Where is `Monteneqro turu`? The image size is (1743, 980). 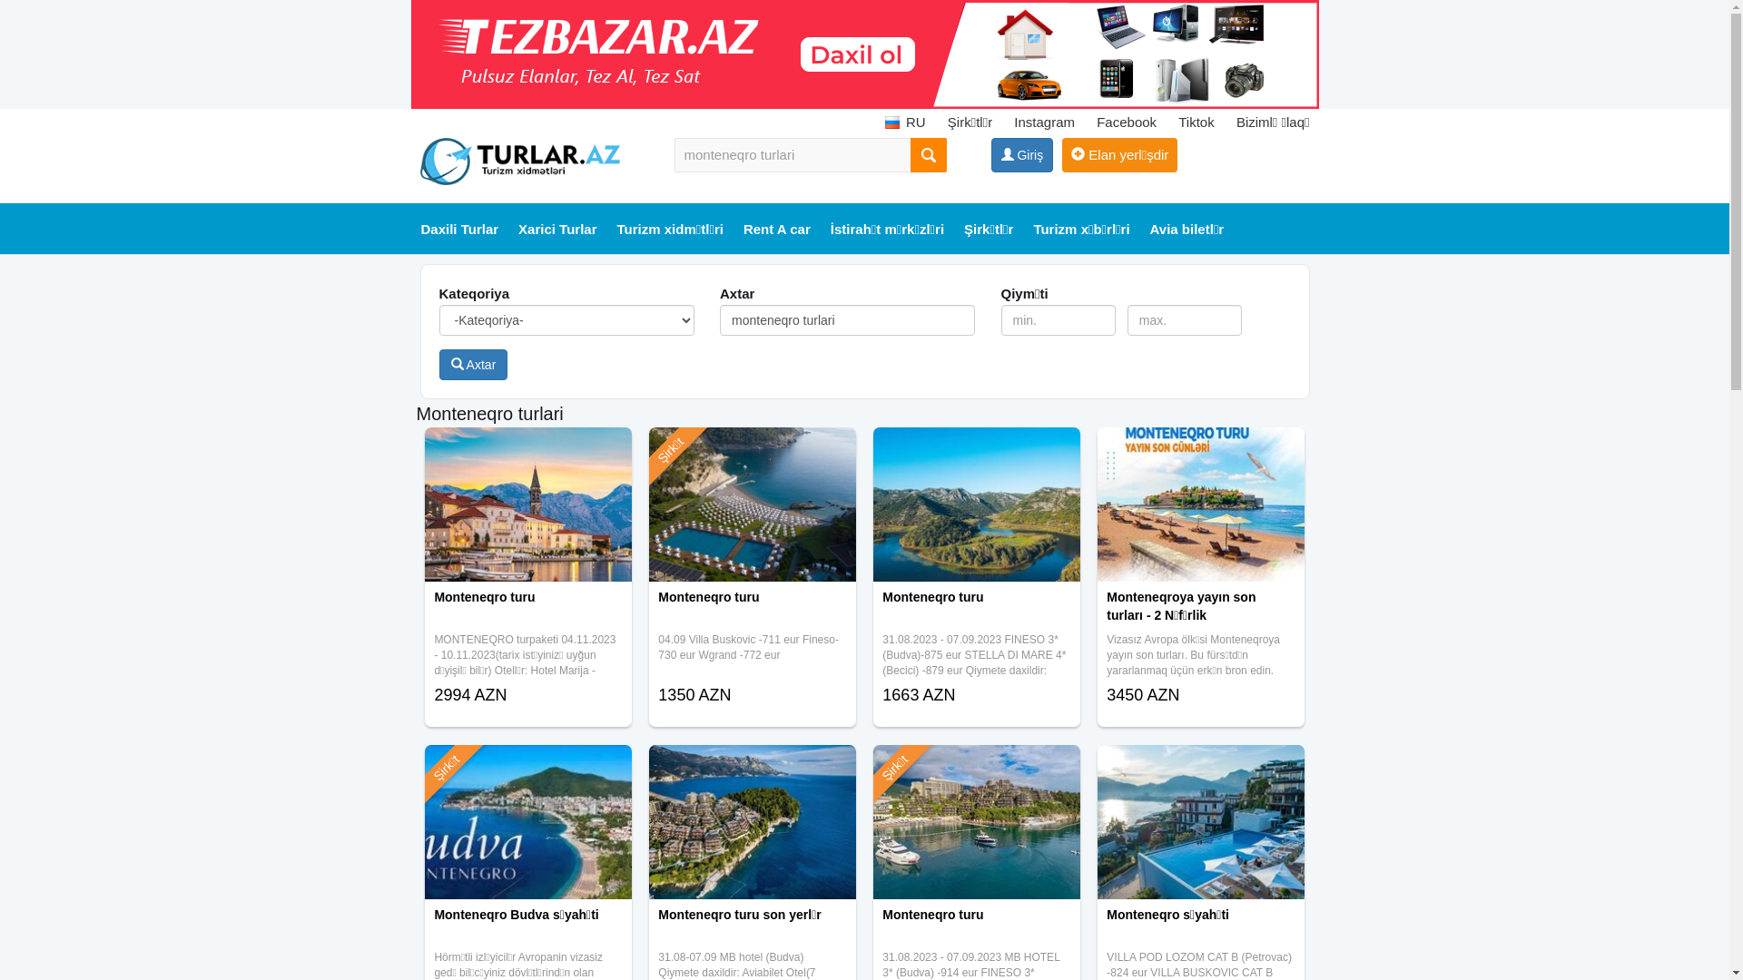
Monteneqro turu is located at coordinates (752, 450).